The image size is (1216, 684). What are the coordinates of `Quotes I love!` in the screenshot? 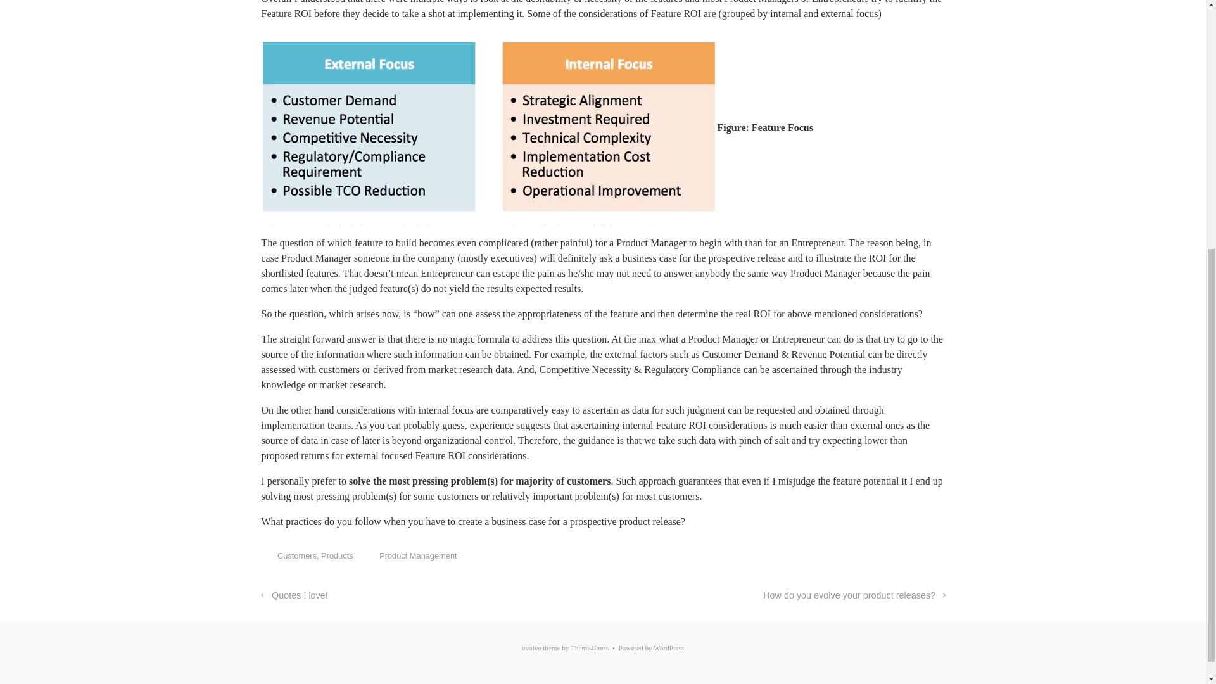 It's located at (294, 595).